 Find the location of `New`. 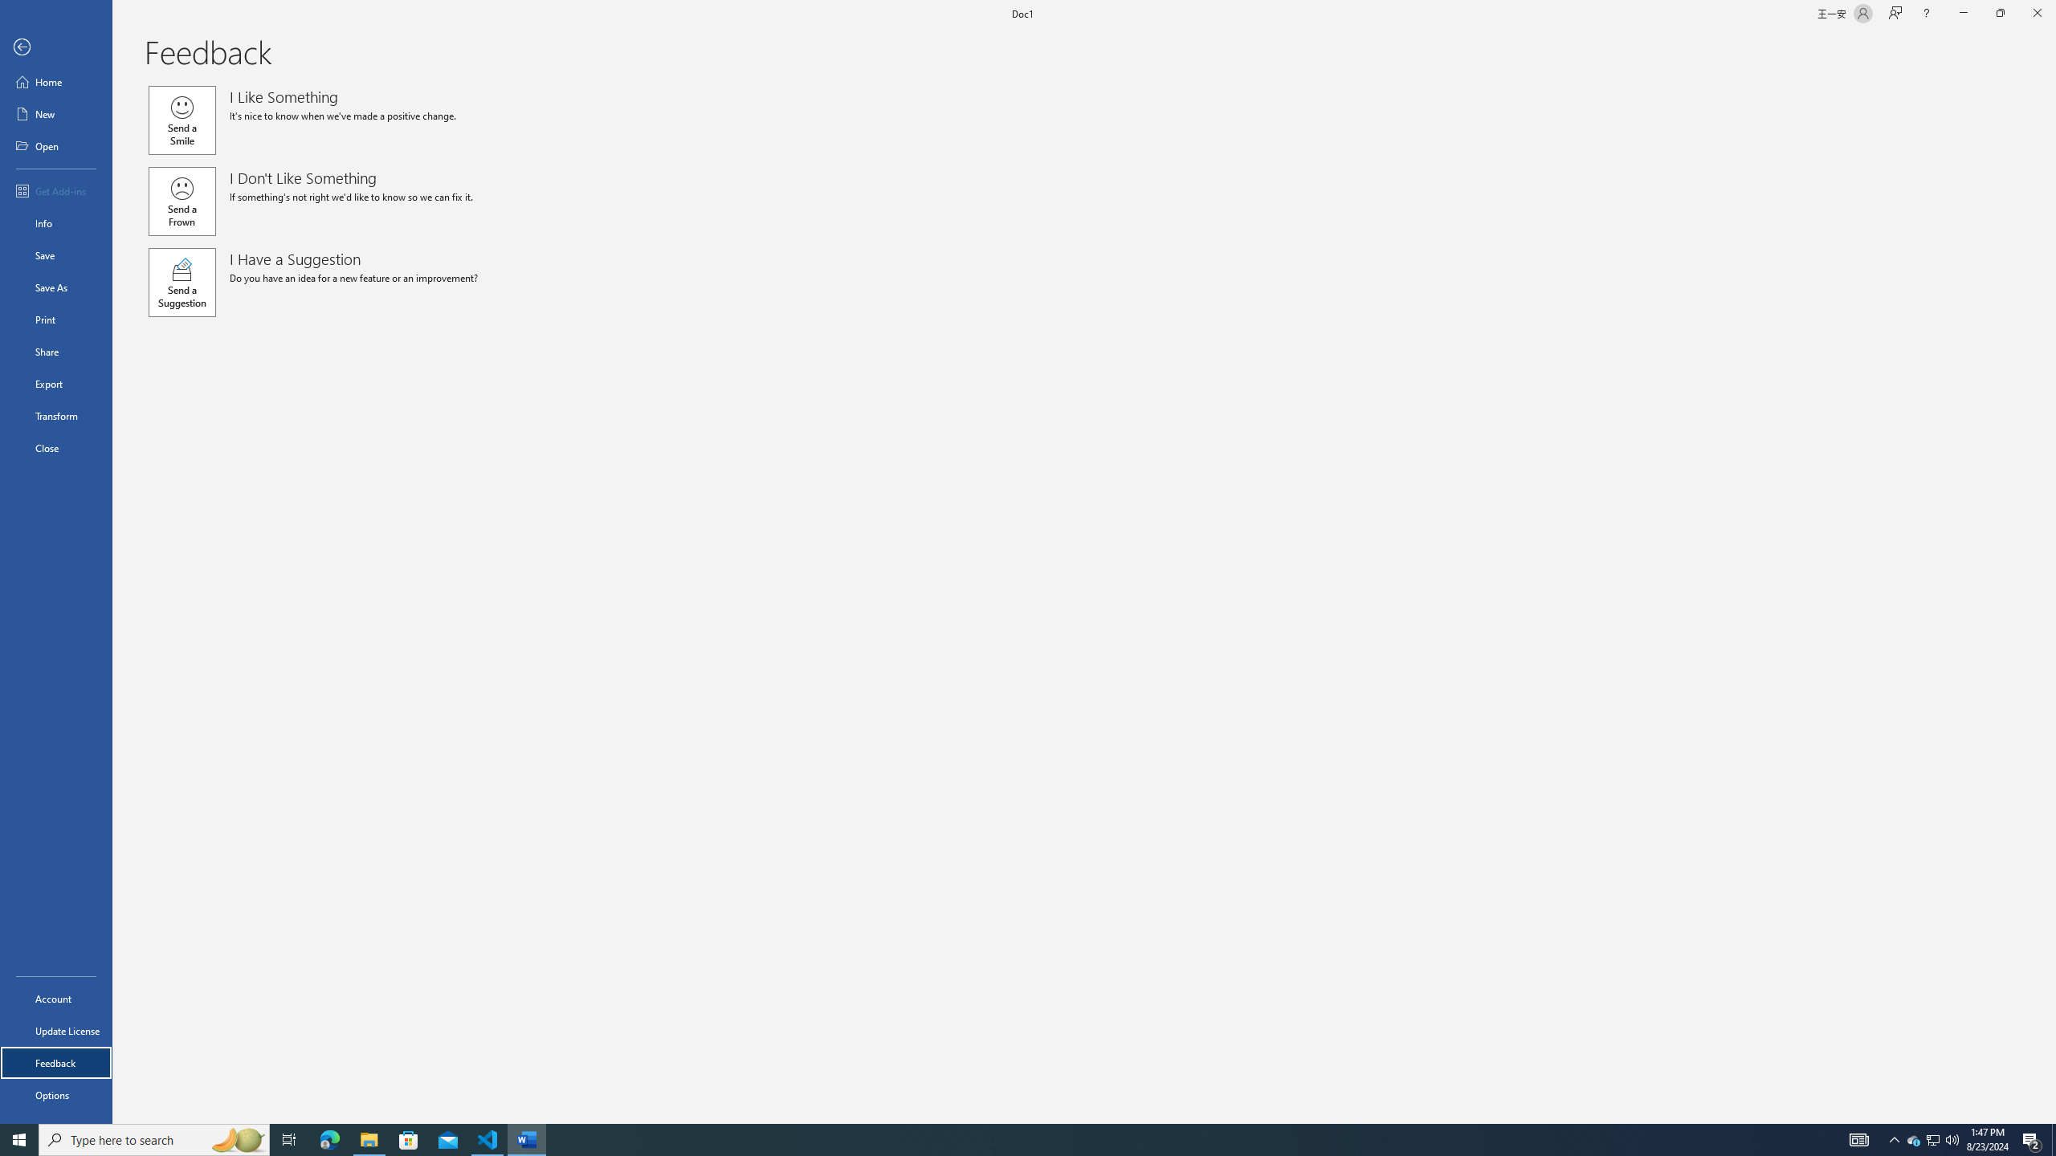

New is located at coordinates (56, 114).